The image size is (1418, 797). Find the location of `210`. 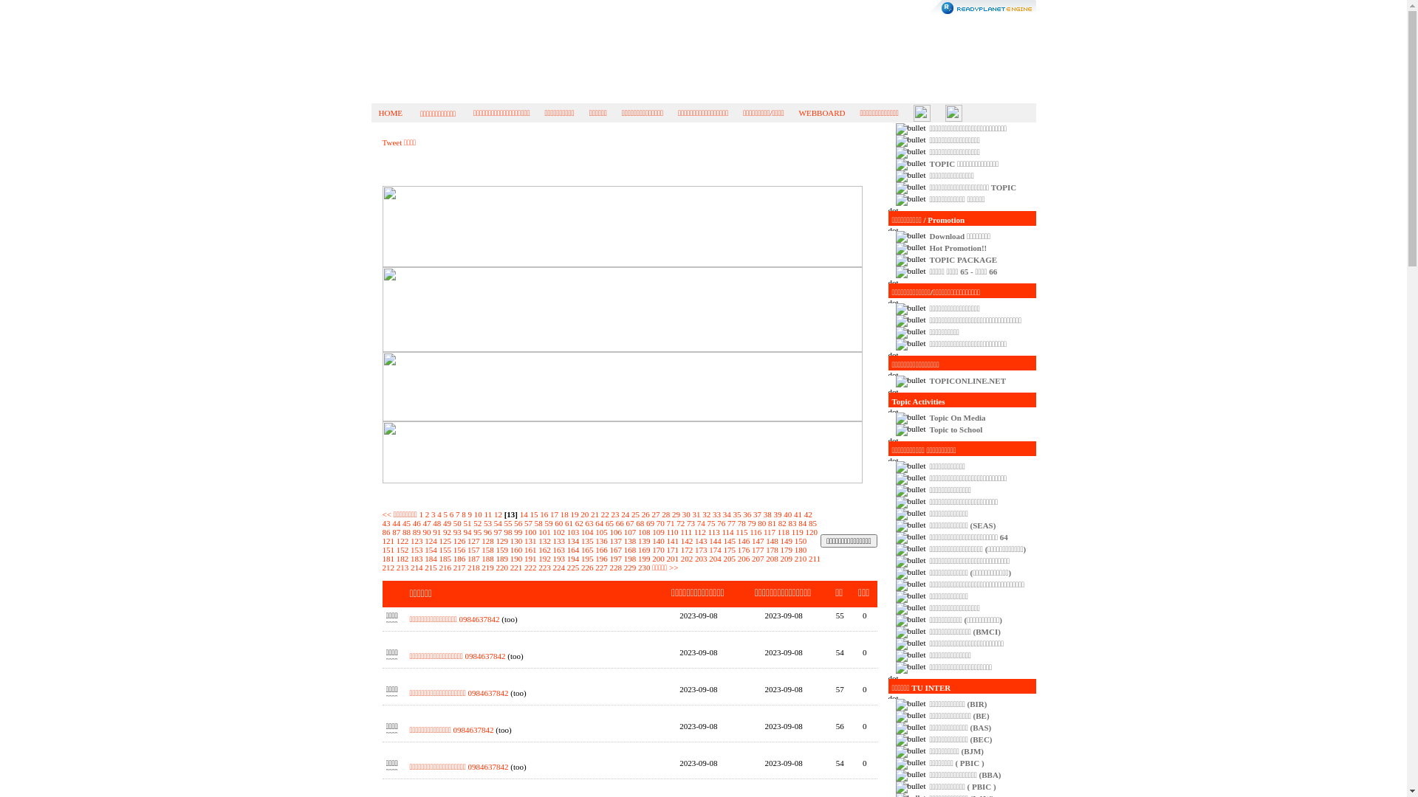

210 is located at coordinates (801, 559).